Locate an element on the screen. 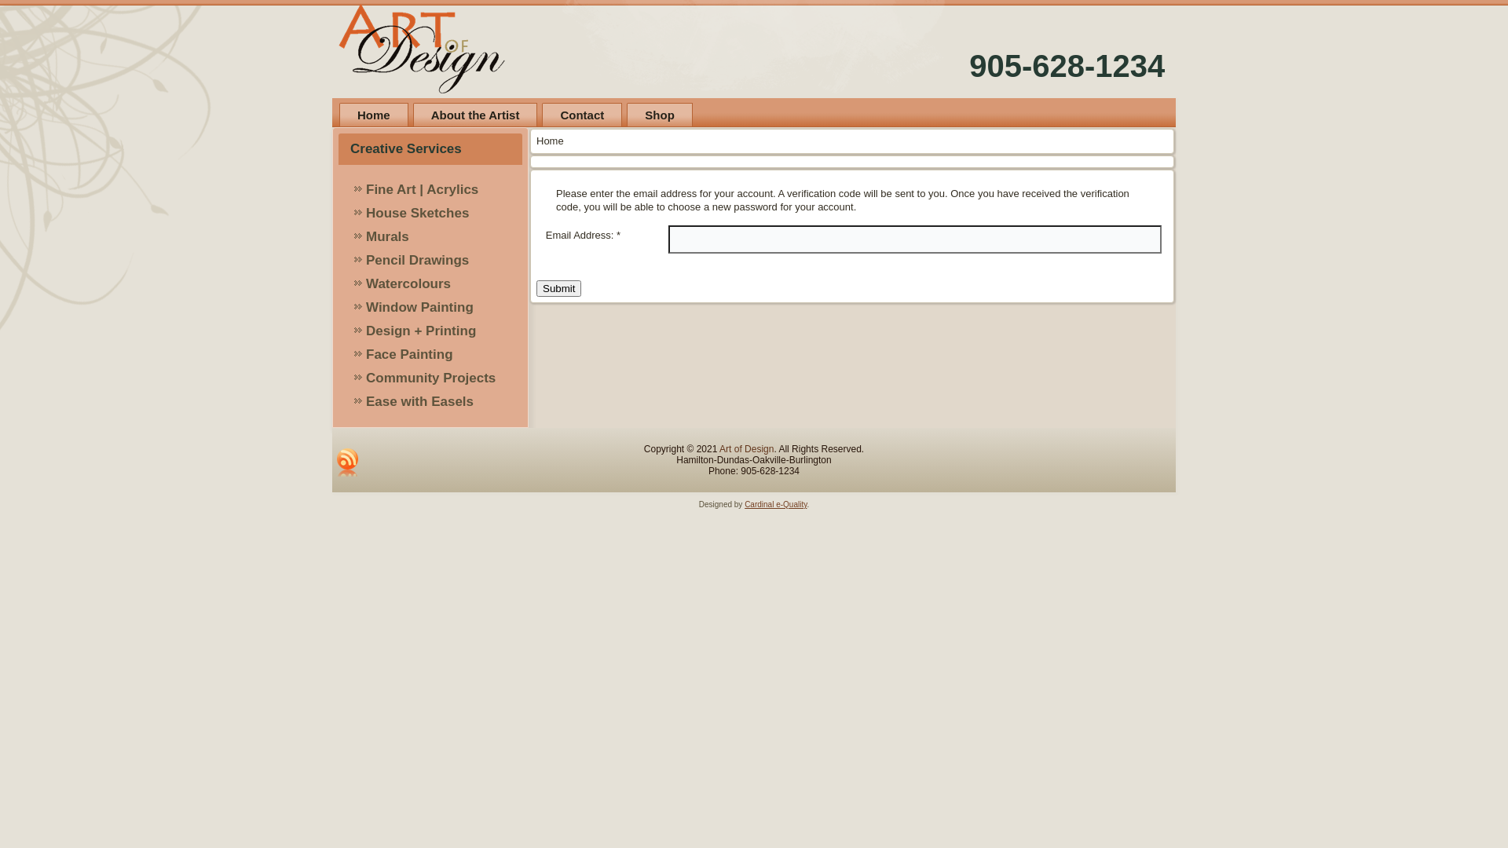 The height and width of the screenshot is (848, 1508). Shop is located at coordinates (660, 115).